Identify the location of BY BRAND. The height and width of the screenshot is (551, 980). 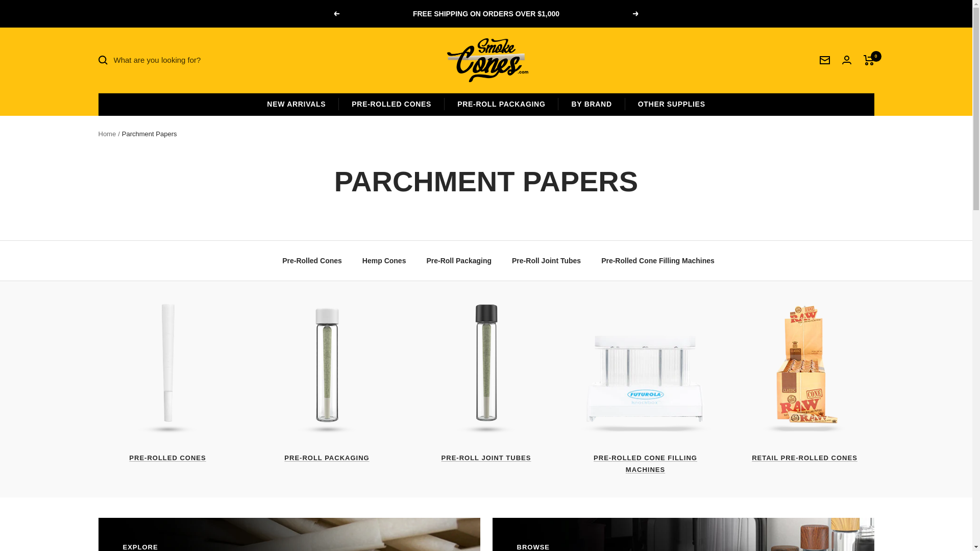
(289, 535).